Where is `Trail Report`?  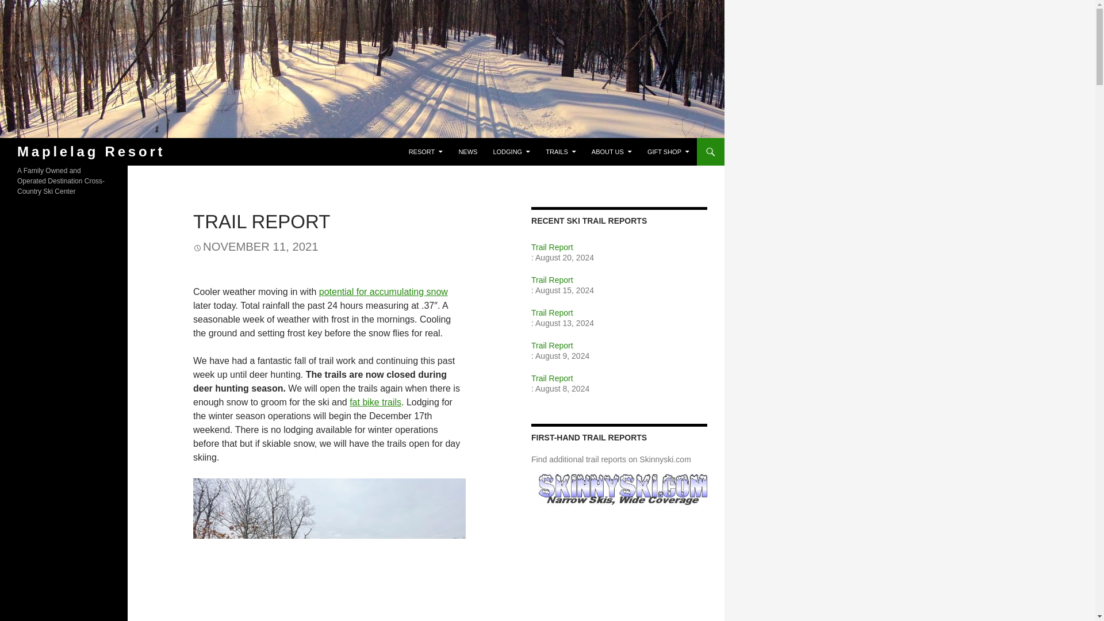
Trail Report is located at coordinates (619, 247).